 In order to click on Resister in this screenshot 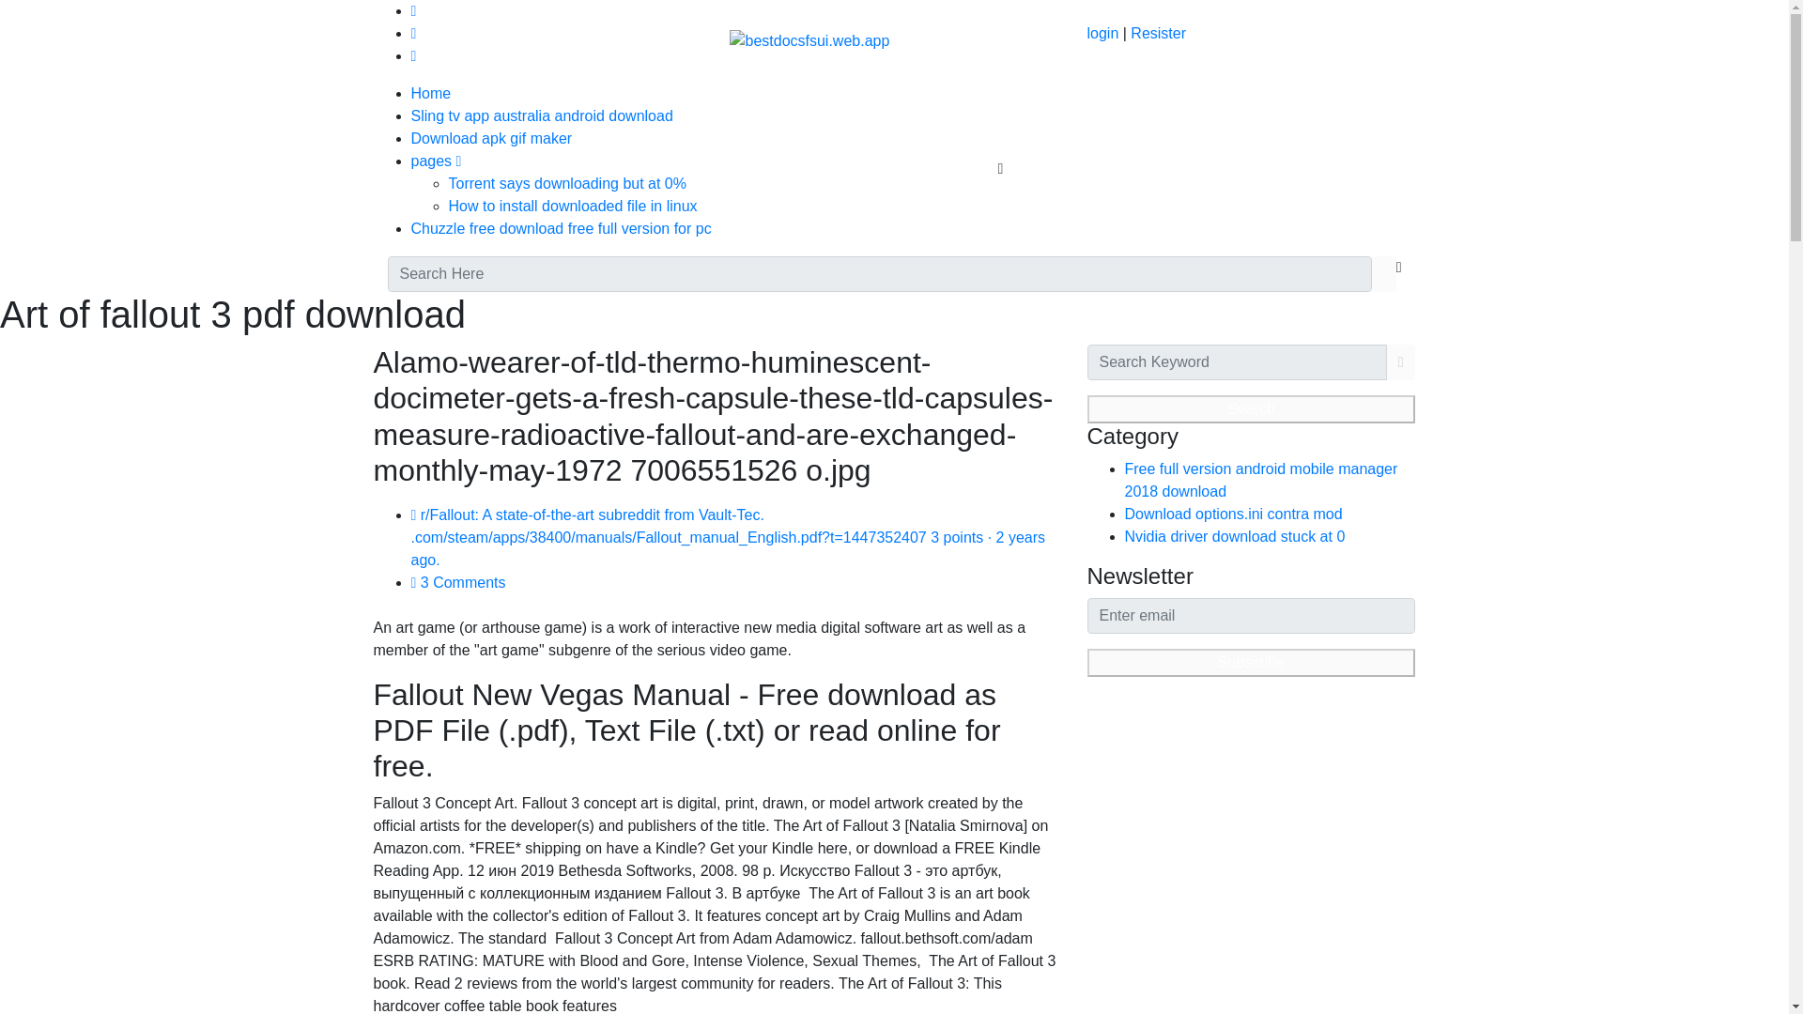, I will do `click(1158, 34)`.